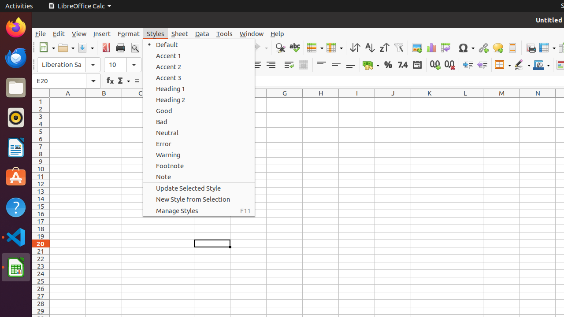  Describe the element at coordinates (16, 58) in the screenshot. I see `Thunderbird Mail` at that location.